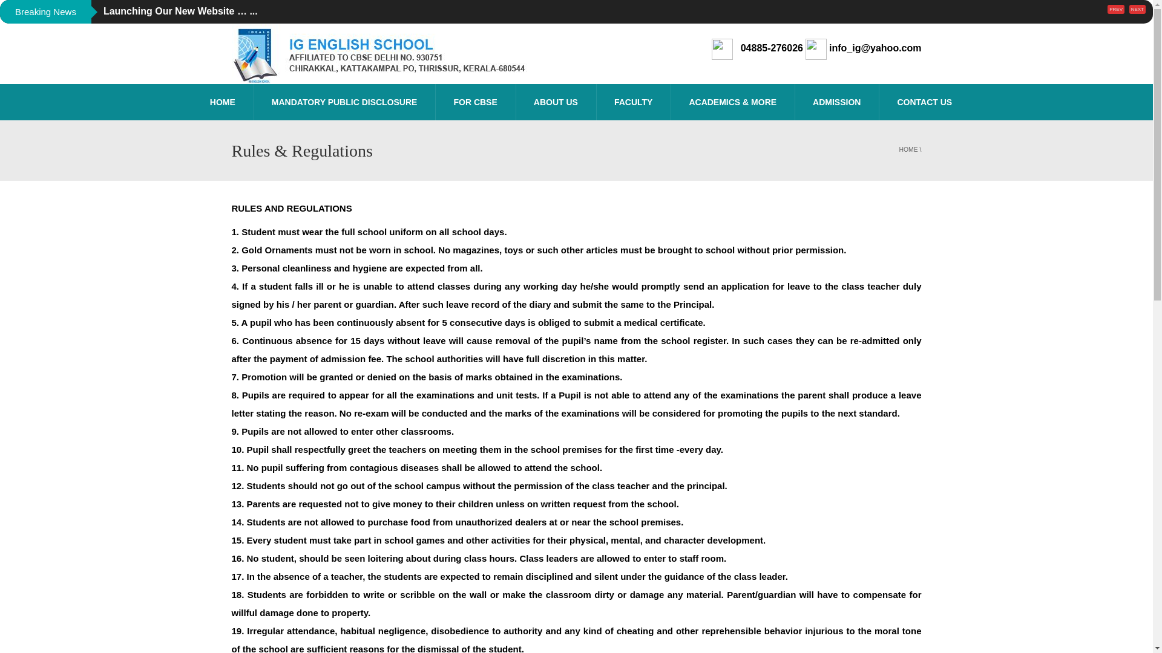 This screenshot has height=653, width=1162. What do you see at coordinates (222, 102) in the screenshot?
I see `HOME` at bounding box center [222, 102].